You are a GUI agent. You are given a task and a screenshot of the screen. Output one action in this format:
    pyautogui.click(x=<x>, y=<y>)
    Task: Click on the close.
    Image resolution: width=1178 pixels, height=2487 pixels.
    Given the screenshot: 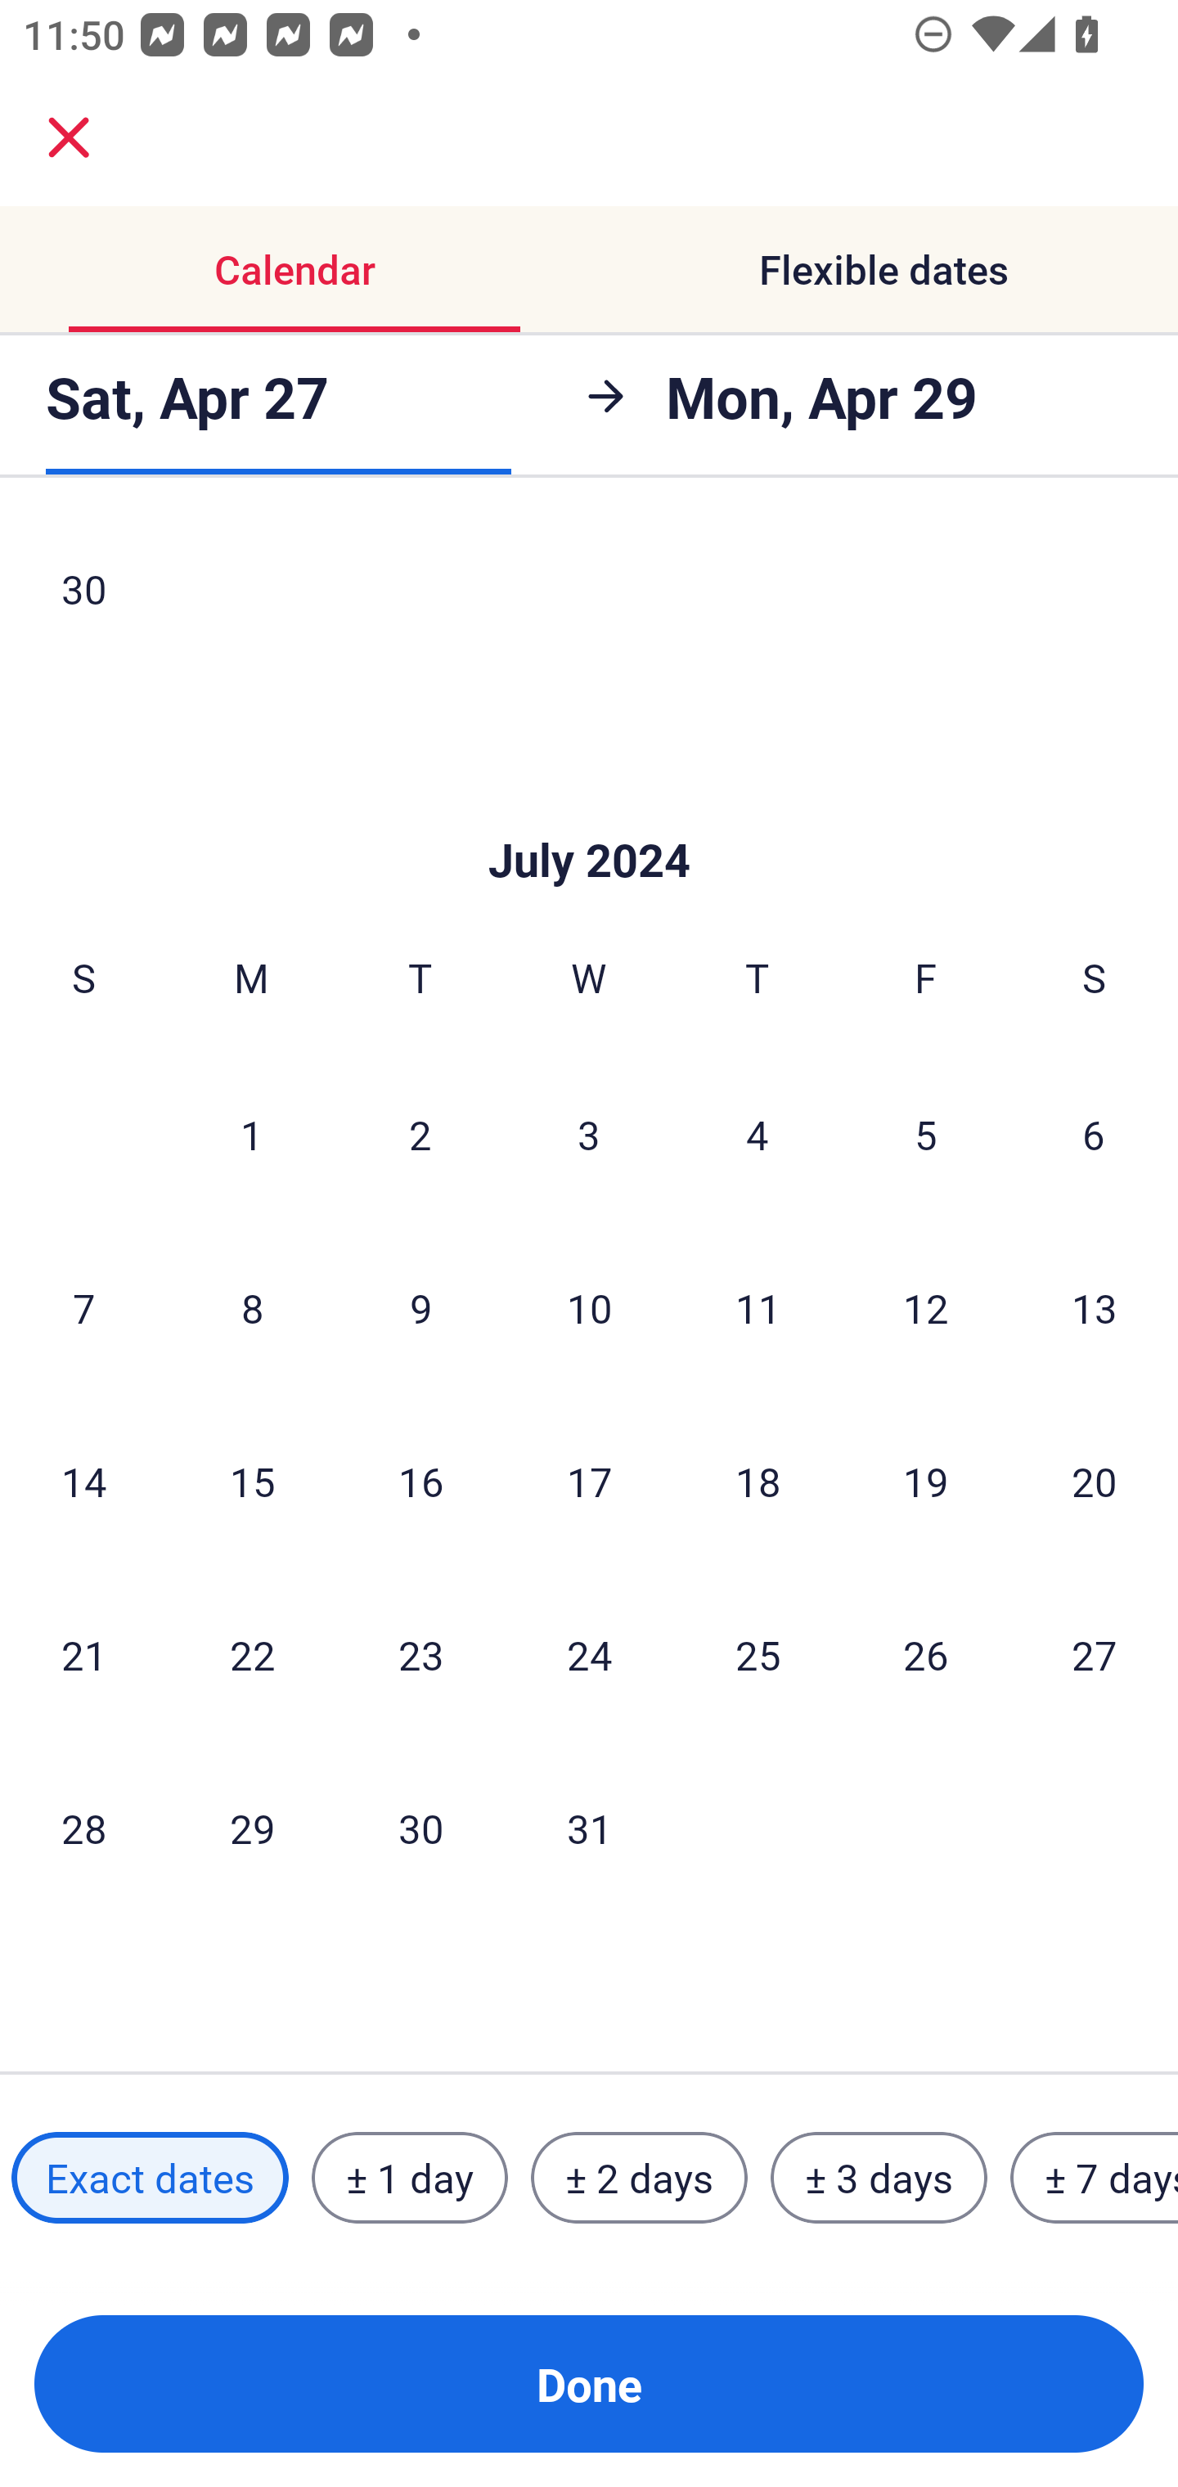 What is the action you would take?
    pyautogui.click(x=69, y=137)
    